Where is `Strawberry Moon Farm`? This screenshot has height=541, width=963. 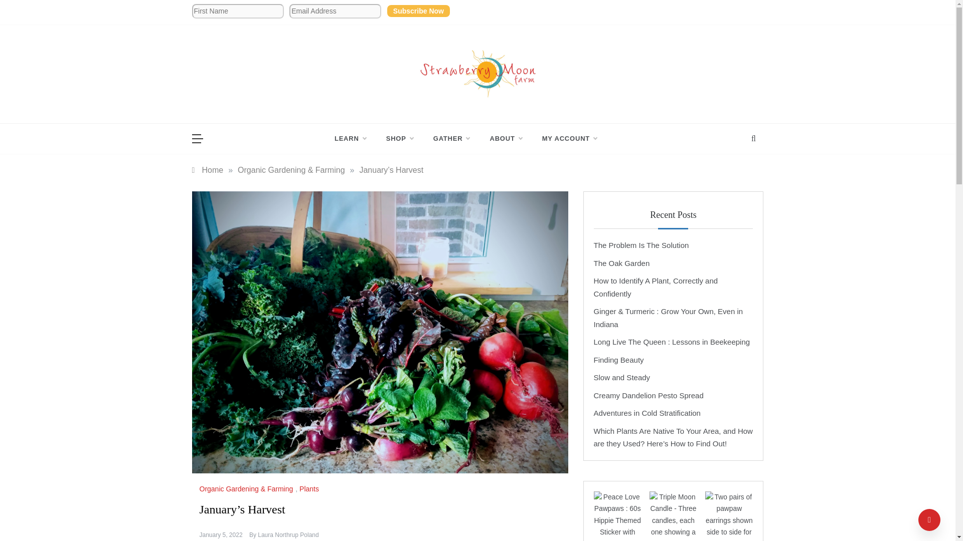
Strawberry Moon Farm is located at coordinates (445, 106).